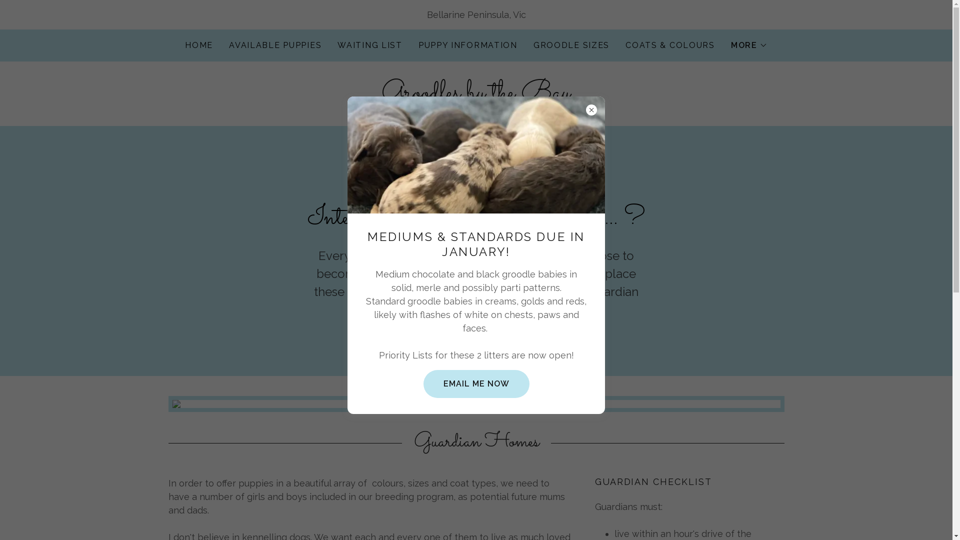 This screenshot has height=540, width=960. I want to click on PUPPY INFORMATION, so click(468, 45).